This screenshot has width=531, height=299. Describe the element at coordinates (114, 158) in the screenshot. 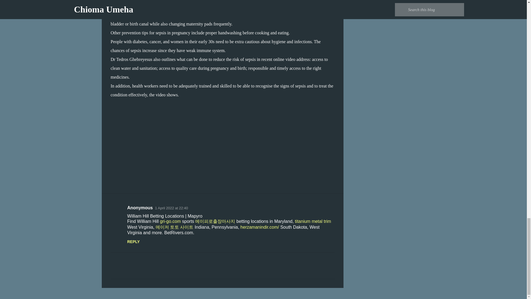

I see `Email Post` at that location.